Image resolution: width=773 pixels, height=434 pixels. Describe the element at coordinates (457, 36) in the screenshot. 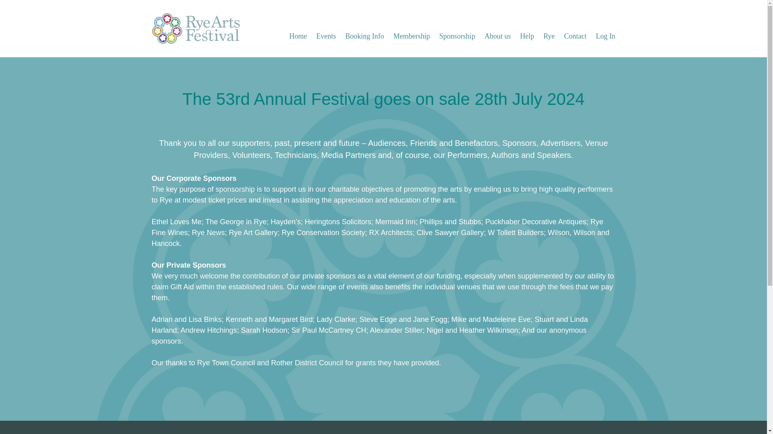

I see `Sponsorship` at that location.